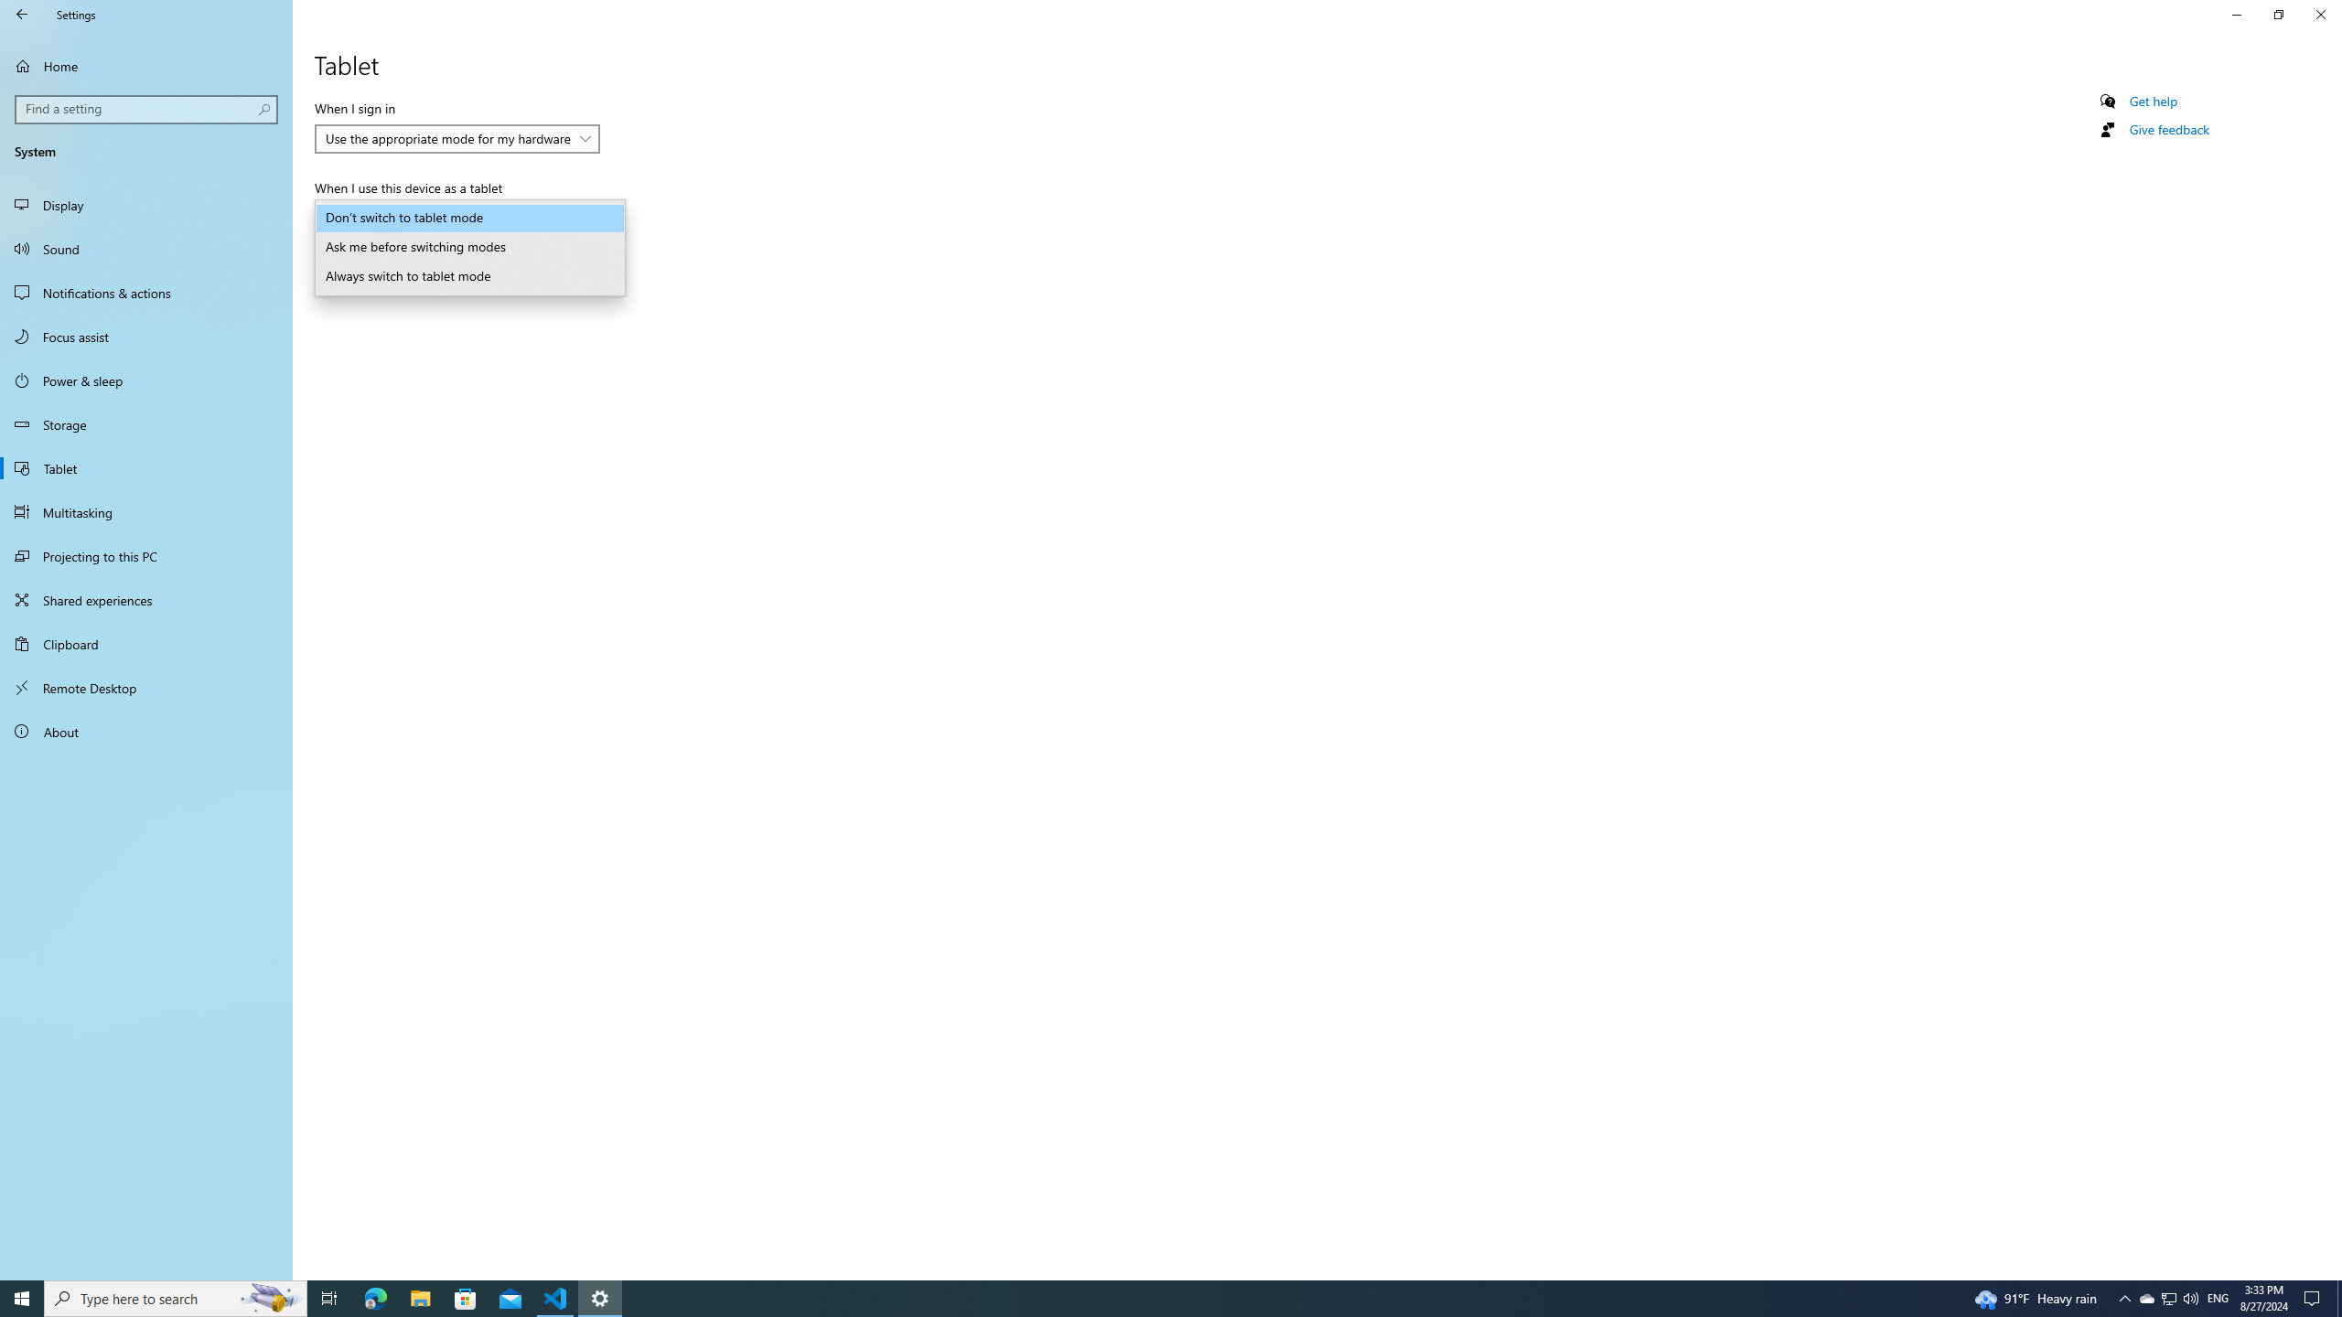 This screenshot has height=1317, width=2342. What do you see at coordinates (2315, 1299) in the screenshot?
I see `Action Center, No new notifications` at bounding box center [2315, 1299].